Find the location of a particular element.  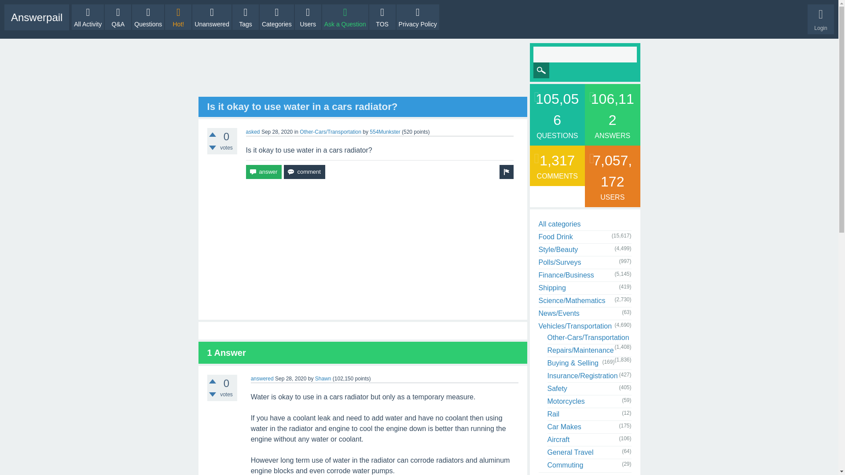

flag is located at coordinates (506, 172).